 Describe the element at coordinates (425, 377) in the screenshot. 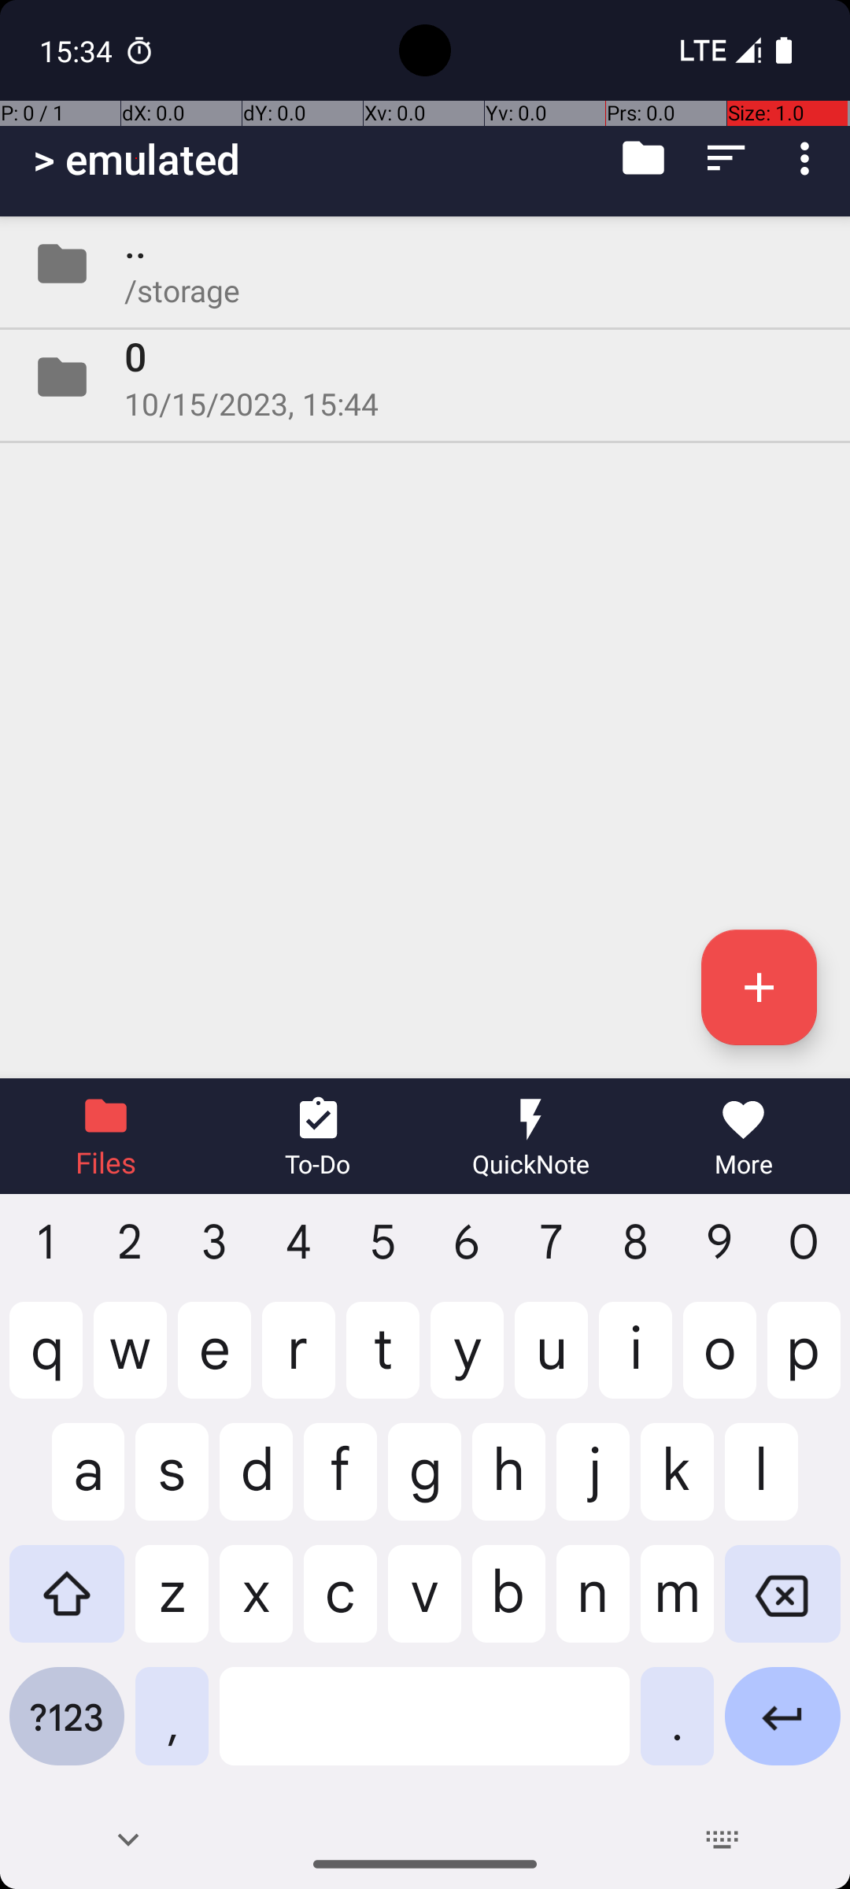

I see `Folder 0 10/15/2023, 15:34` at that location.